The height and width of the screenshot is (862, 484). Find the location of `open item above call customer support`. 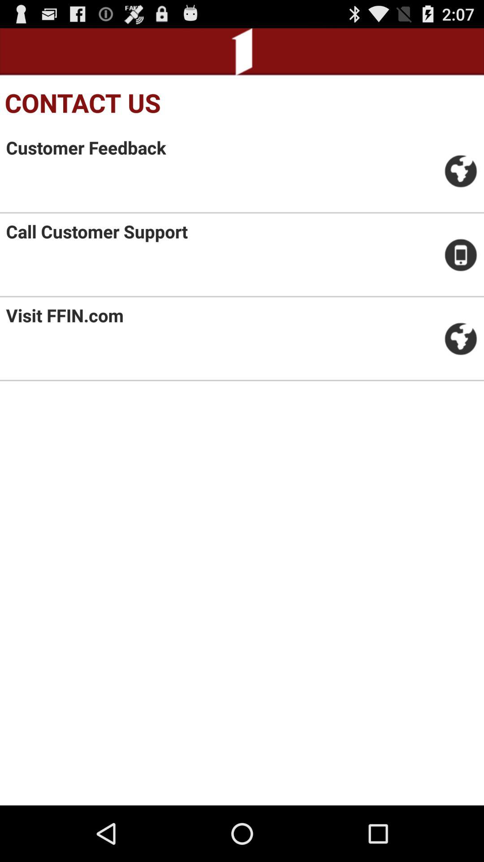

open item above call customer support is located at coordinates (86, 147).